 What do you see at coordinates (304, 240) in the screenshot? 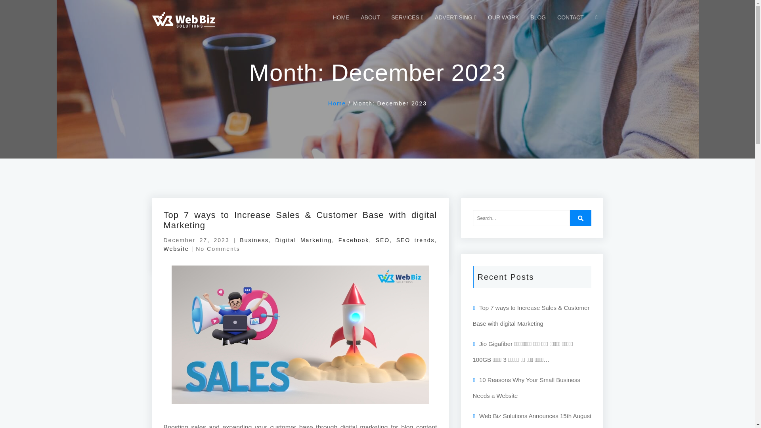
I see `Digital Marketing` at bounding box center [304, 240].